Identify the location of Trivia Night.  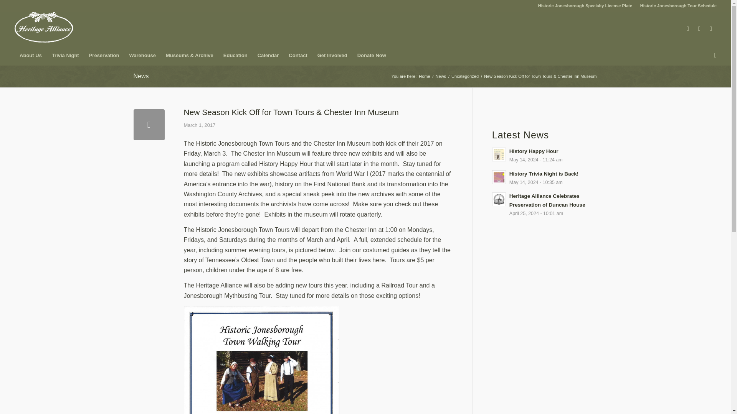
(65, 55).